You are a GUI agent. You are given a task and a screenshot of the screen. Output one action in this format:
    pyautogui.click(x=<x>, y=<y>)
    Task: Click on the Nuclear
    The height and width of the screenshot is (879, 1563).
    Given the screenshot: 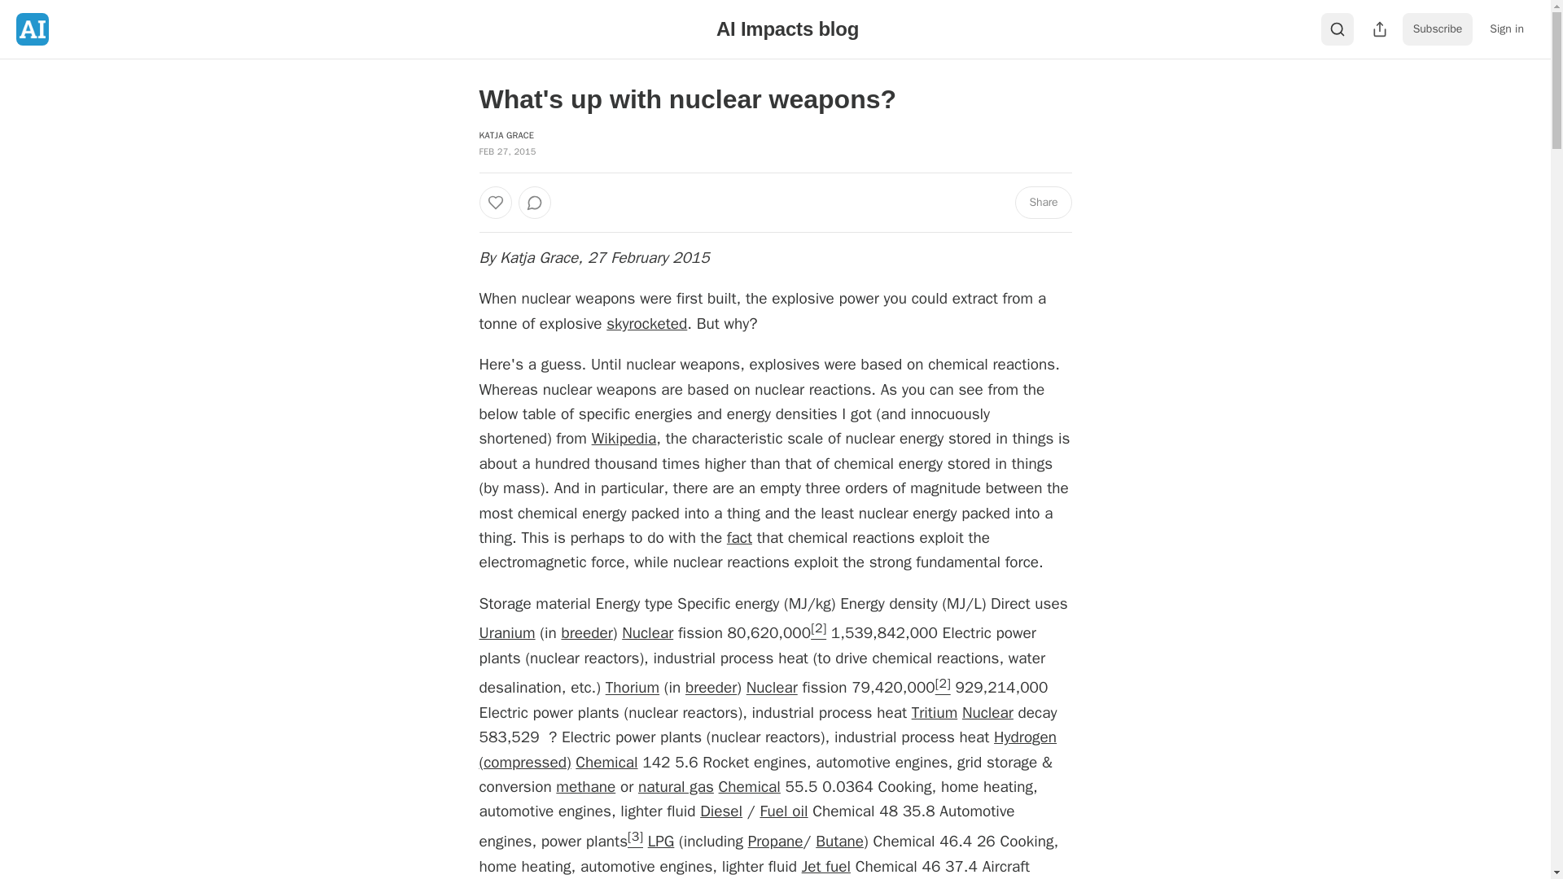 What is the action you would take?
    pyautogui.click(x=648, y=632)
    